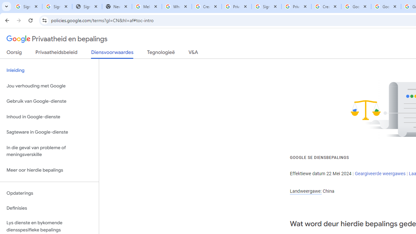 The width and height of the screenshot is (416, 234). I want to click on Privaatheidsbeleid, so click(57, 54).